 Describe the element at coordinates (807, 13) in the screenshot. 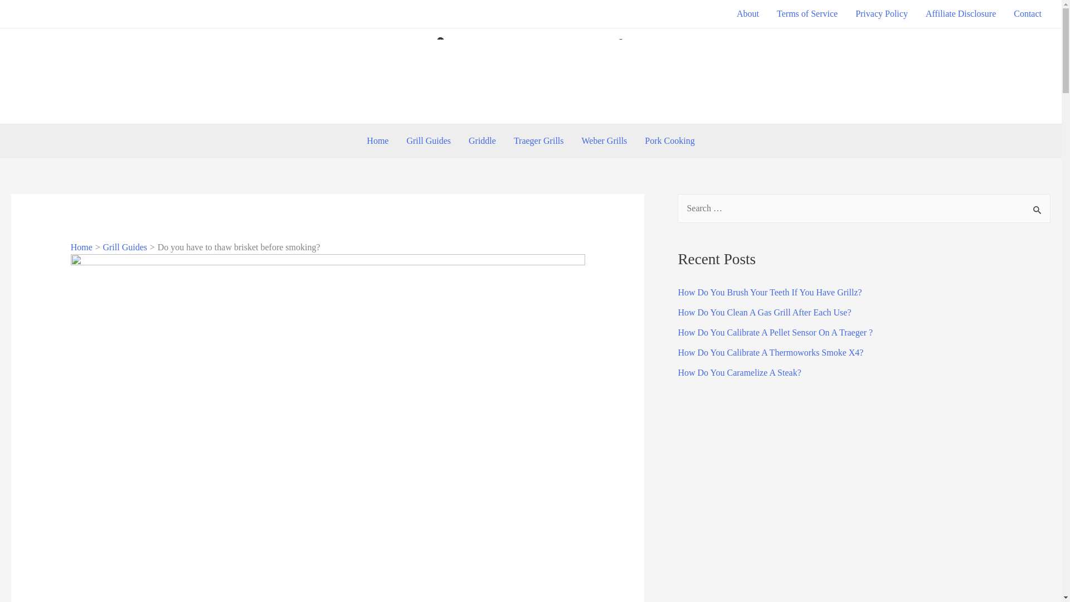

I see `Terms of Service` at that location.